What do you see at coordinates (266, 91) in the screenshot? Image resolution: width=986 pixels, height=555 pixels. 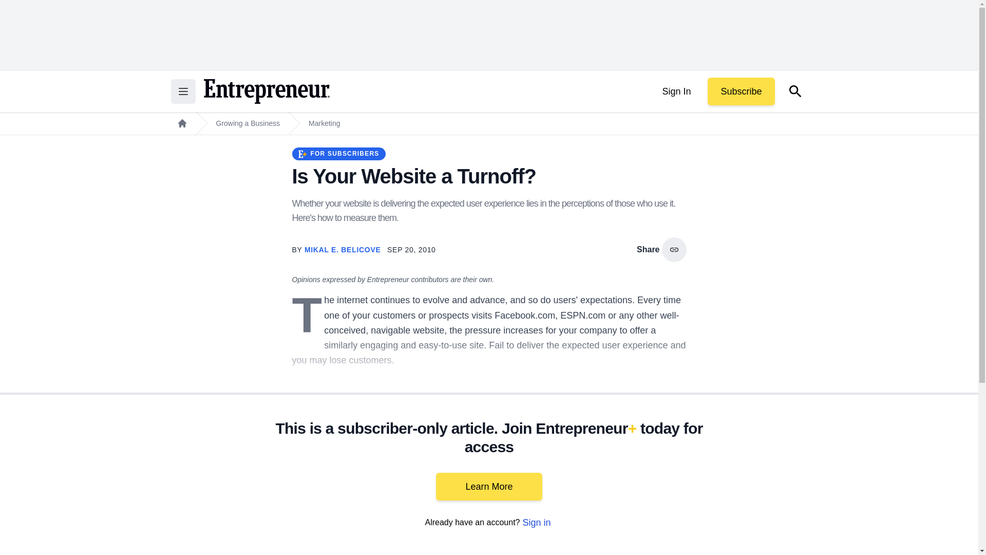 I see `Return to the home page` at bounding box center [266, 91].